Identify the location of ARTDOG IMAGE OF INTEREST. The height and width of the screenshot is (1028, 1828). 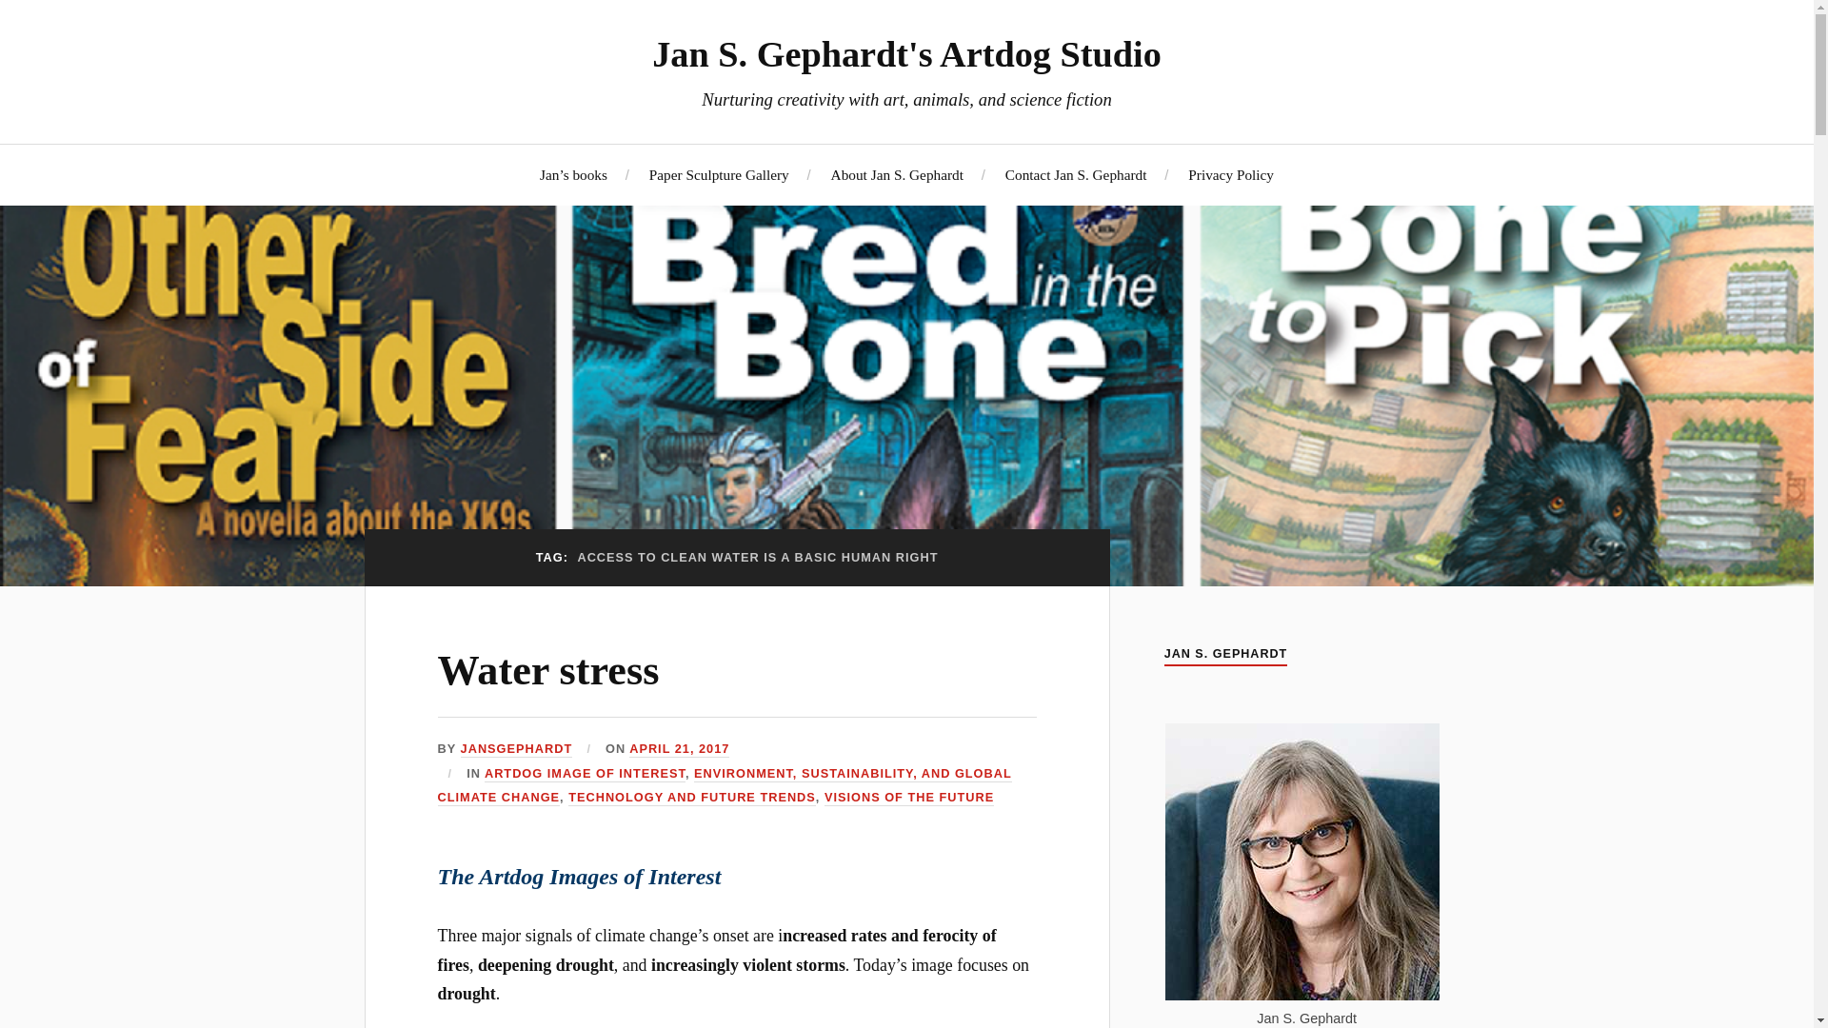
(585, 773).